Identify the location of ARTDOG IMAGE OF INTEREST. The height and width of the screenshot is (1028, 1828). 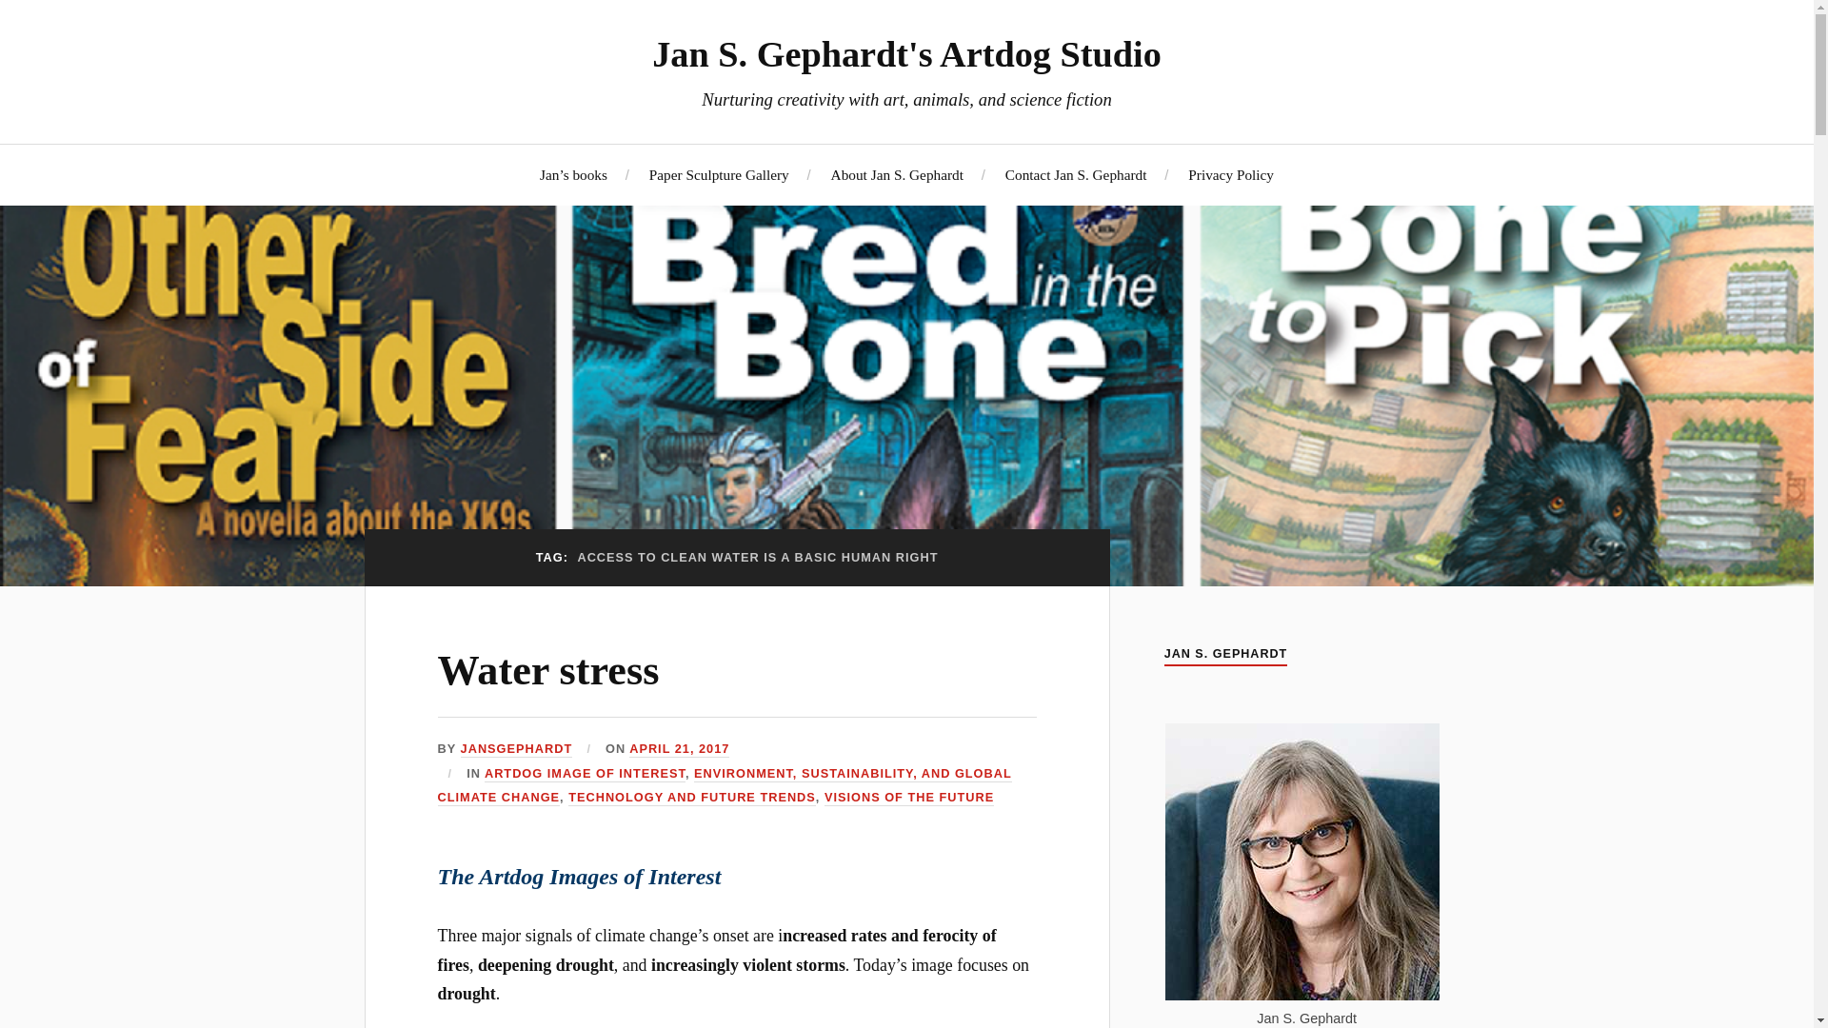
(585, 773).